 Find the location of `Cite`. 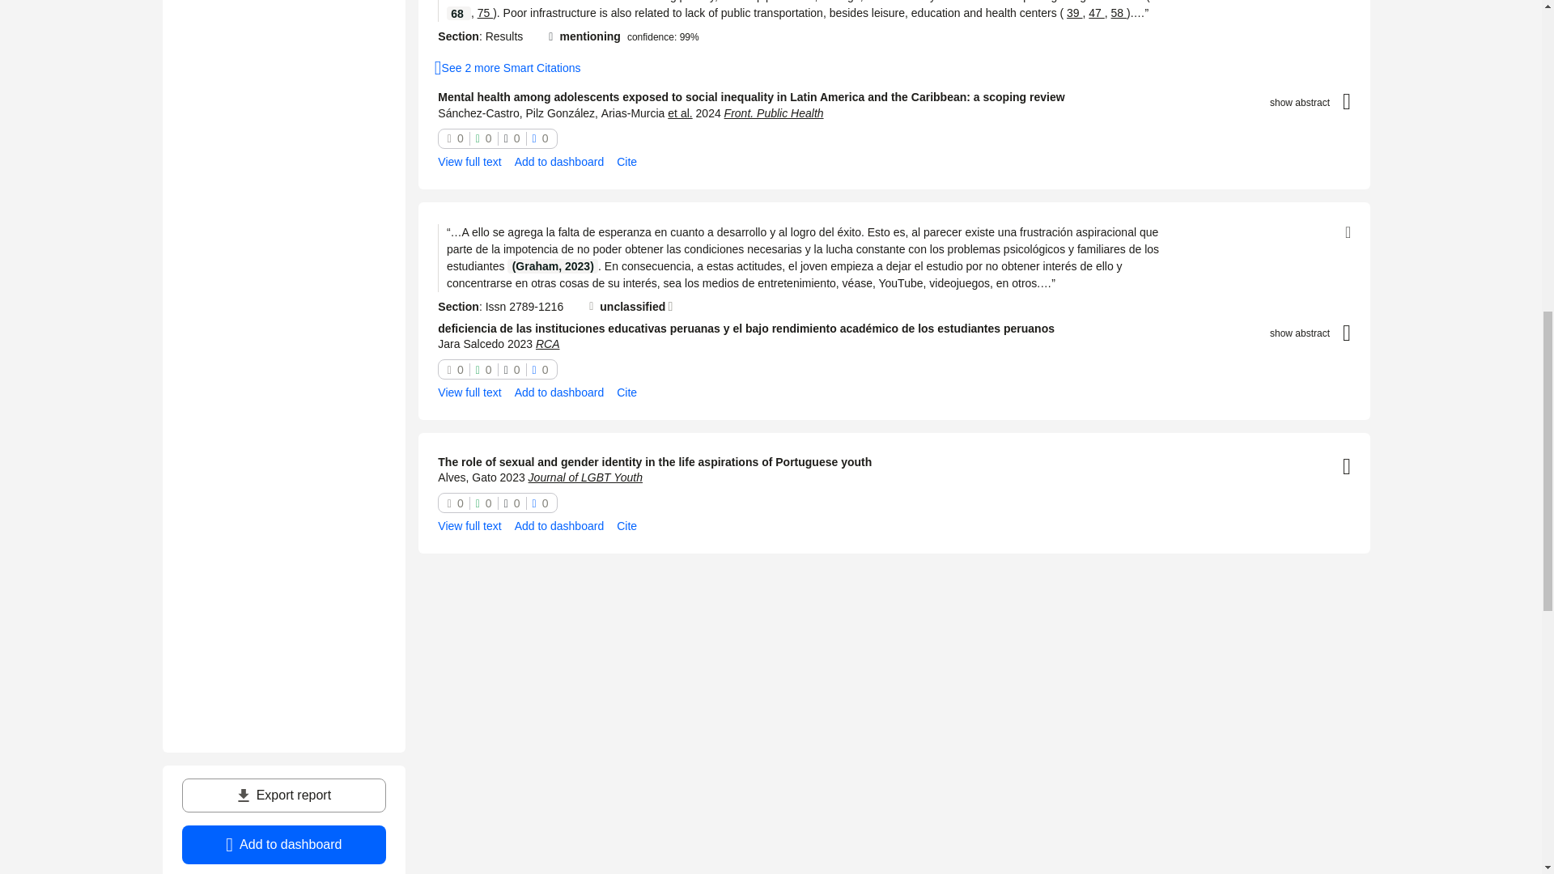

Cite is located at coordinates (626, 162).